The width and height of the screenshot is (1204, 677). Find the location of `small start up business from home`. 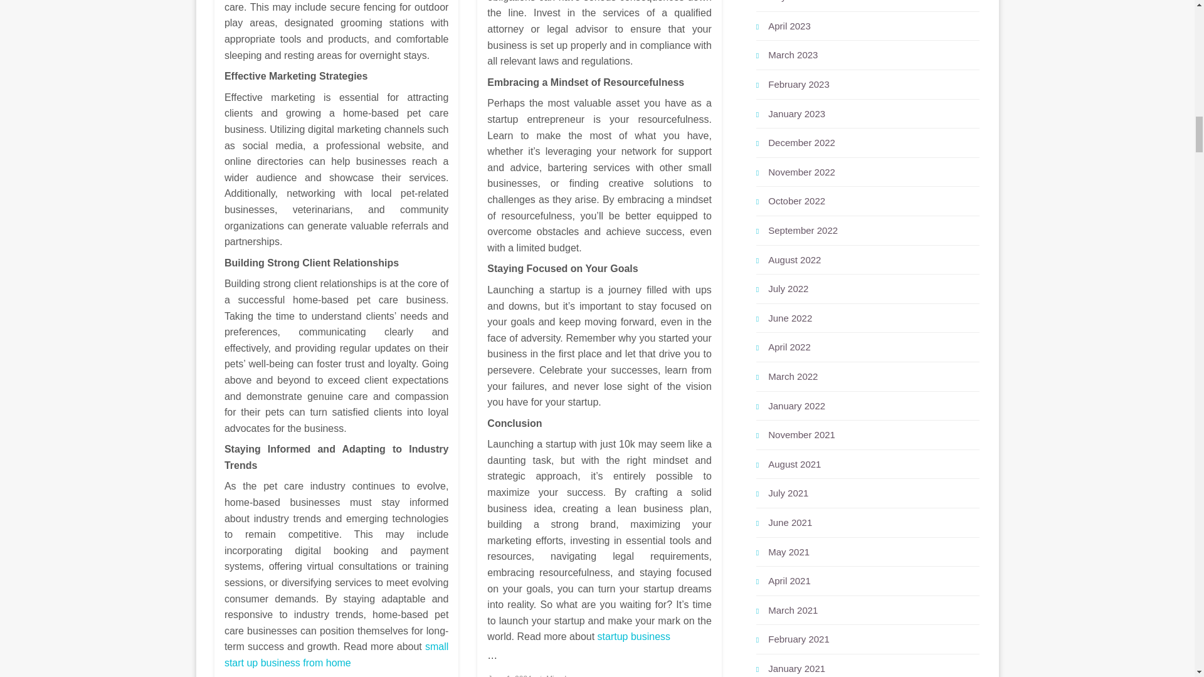

small start up business from home is located at coordinates (336, 654).